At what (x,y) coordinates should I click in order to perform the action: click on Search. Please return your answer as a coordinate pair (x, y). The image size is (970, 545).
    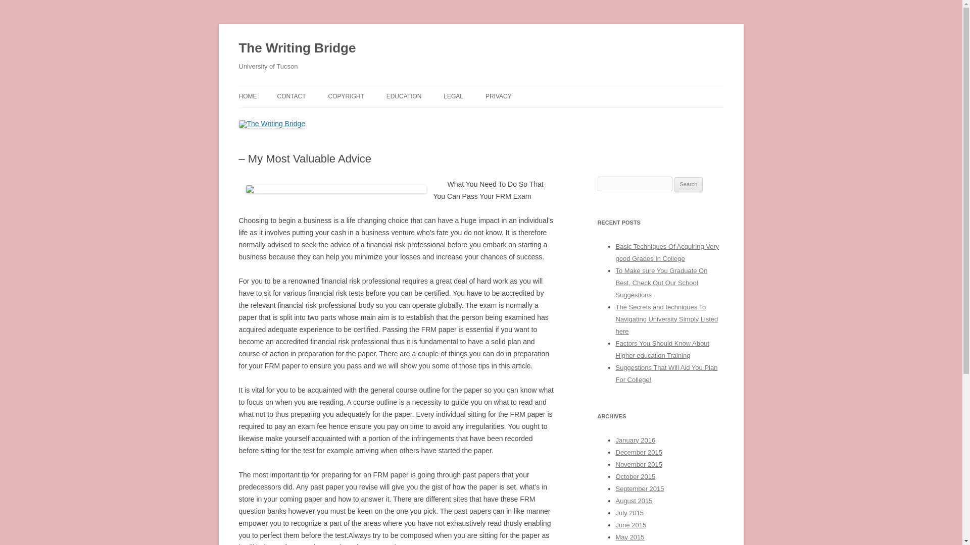
    Looking at the image, I should click on (689, 185).